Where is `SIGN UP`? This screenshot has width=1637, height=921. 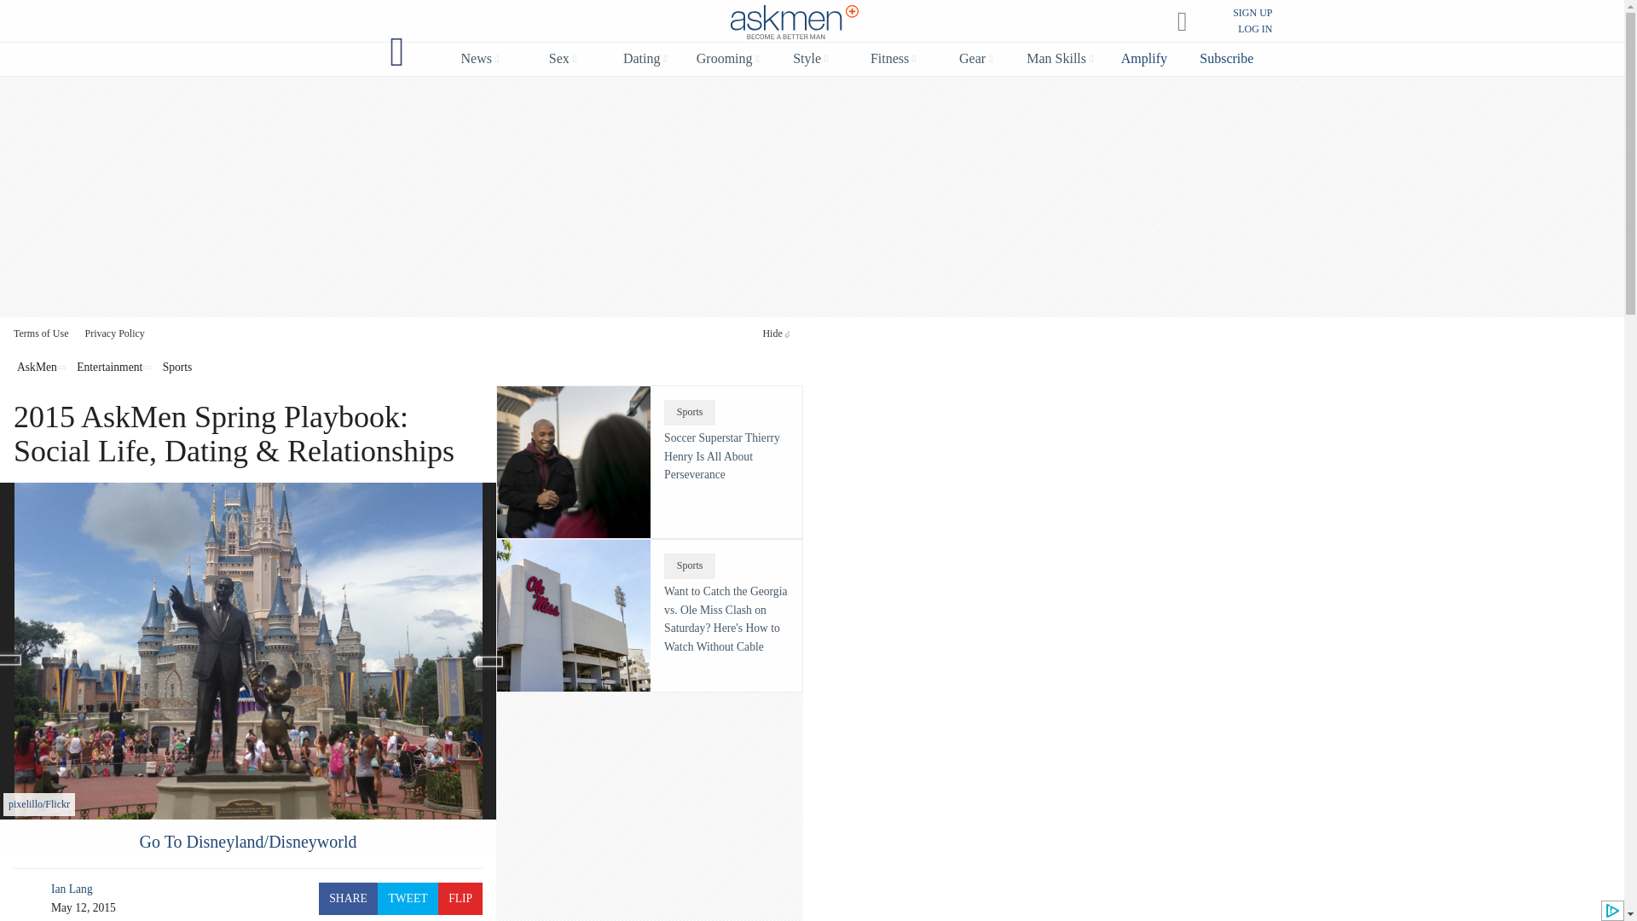
SIGN UP is located at coordinates (1252, 13).